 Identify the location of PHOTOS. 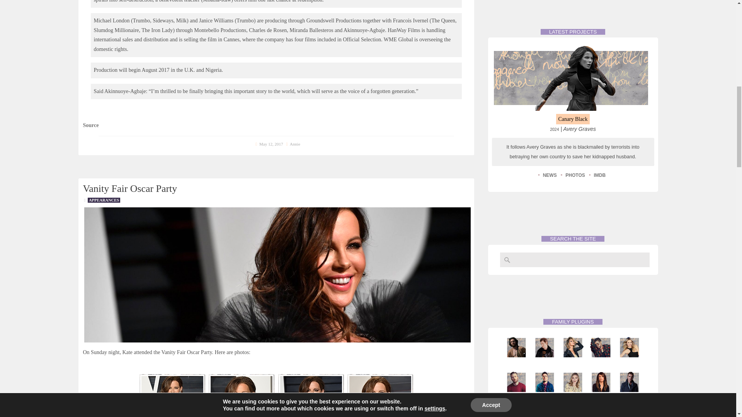
(575, 175).